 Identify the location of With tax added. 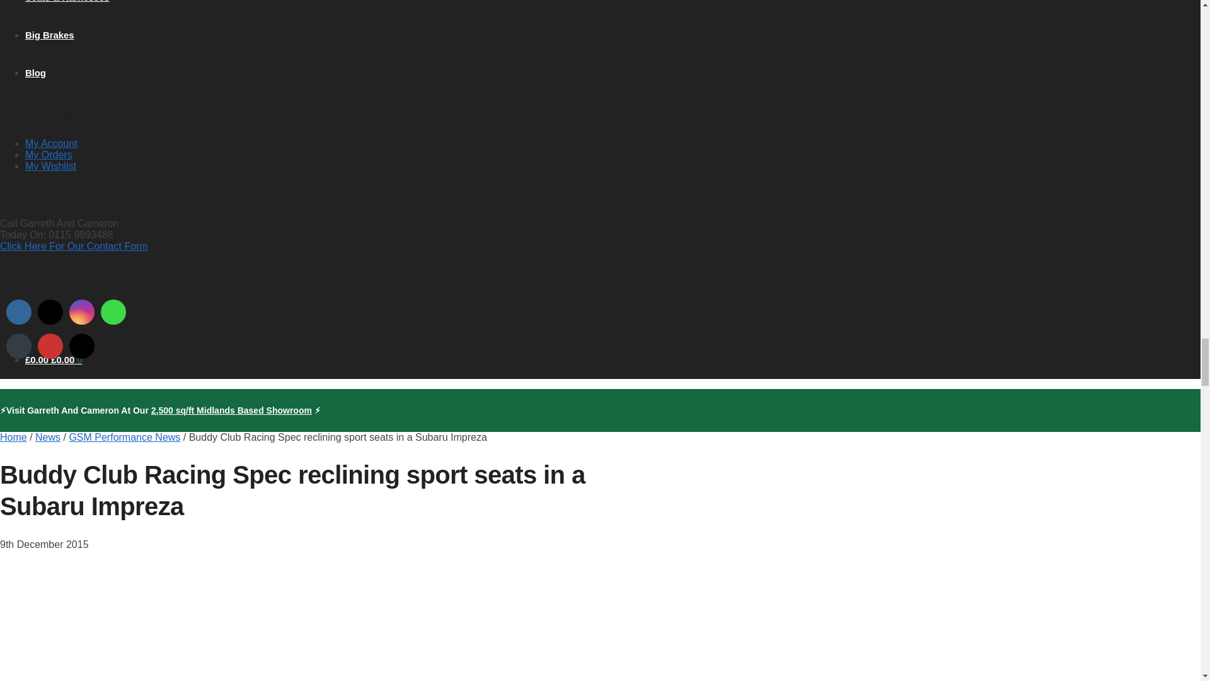
(38, 359).